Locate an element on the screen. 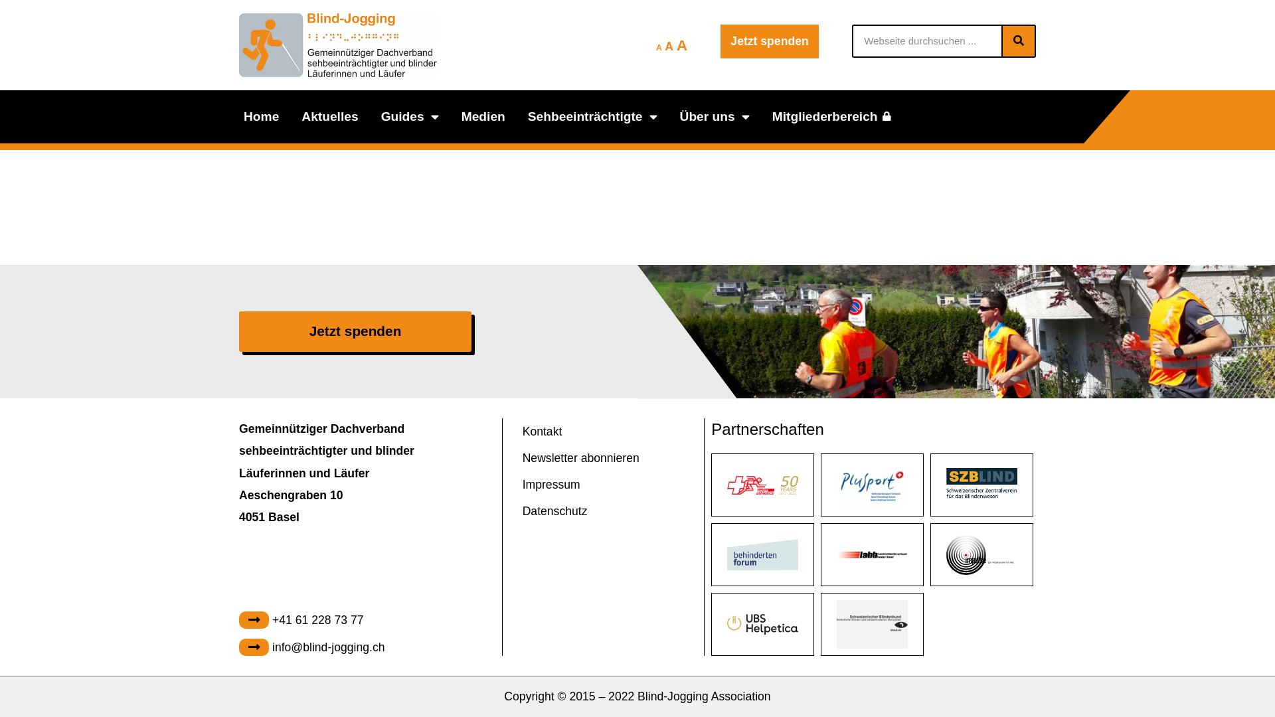  Guides is located at coordinates (410, 117).